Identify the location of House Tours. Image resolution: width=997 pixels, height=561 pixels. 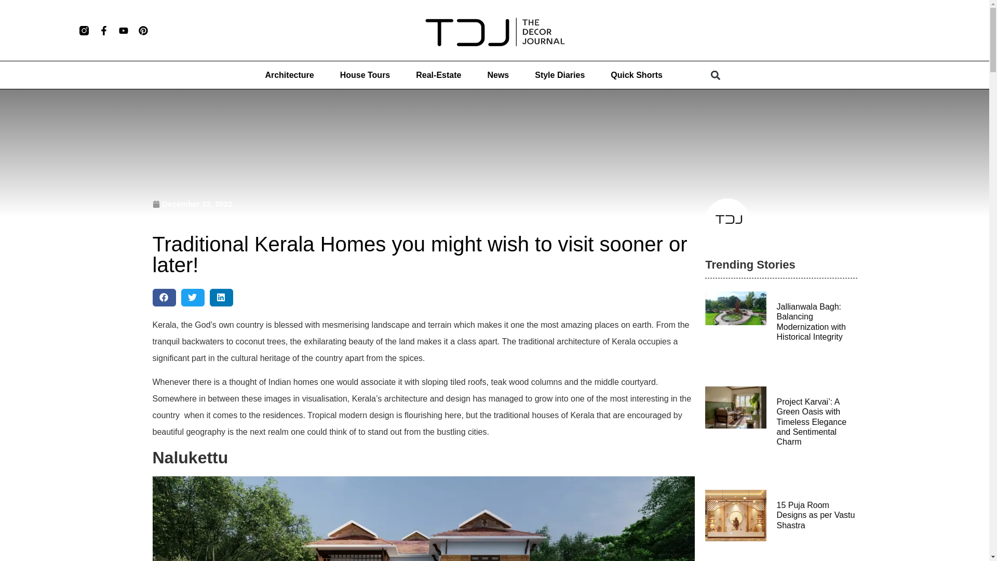
(365, 75).